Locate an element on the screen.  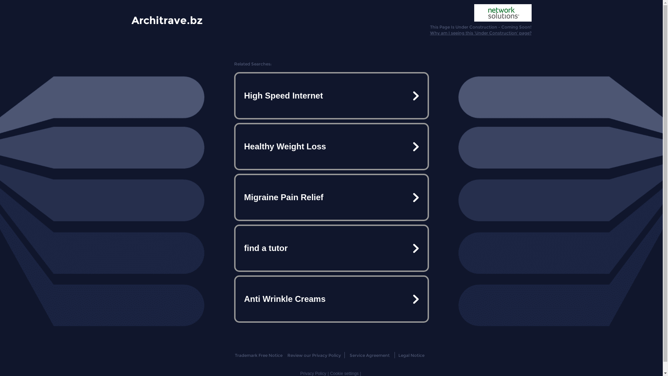
Anti Wrinkle Creams is located at coordinates (331, 299).